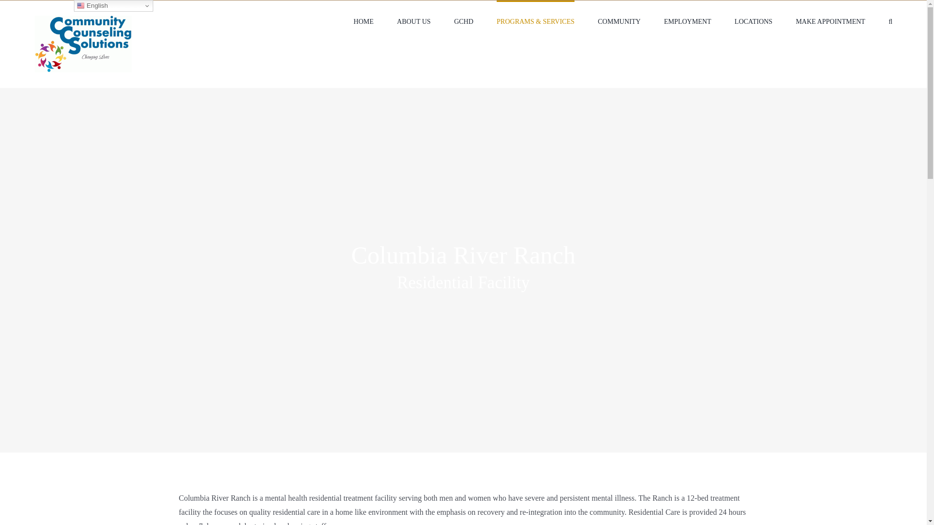 This screenshot has height=525, width=934. Describe the element at coordinates (364, 21) in the screenshot. I see `HOME` at that location.